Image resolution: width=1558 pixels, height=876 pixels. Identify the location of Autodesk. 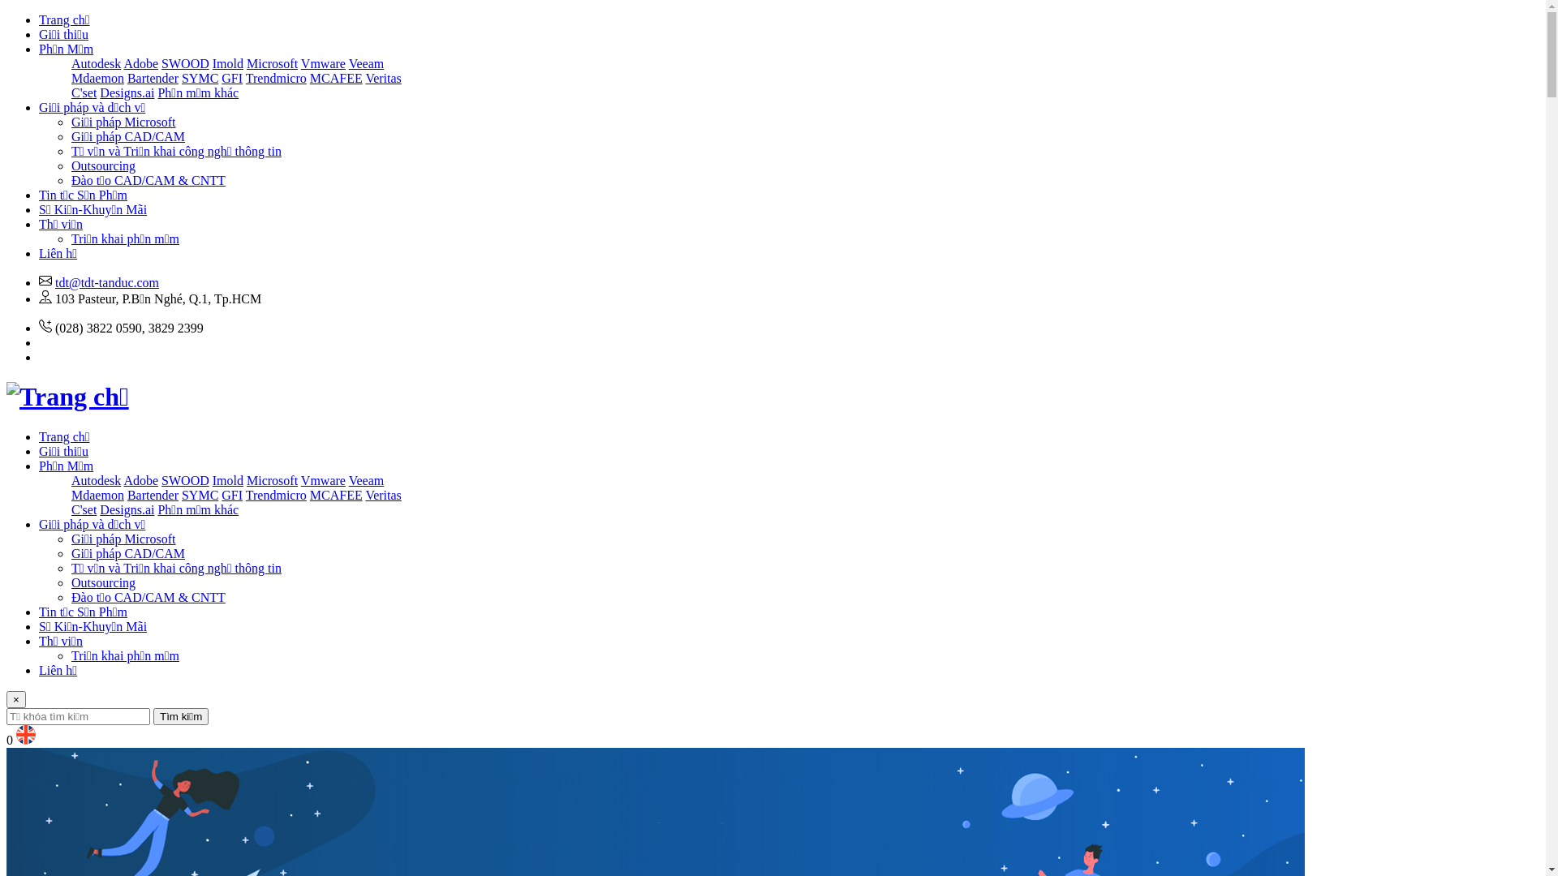
(96, 480).